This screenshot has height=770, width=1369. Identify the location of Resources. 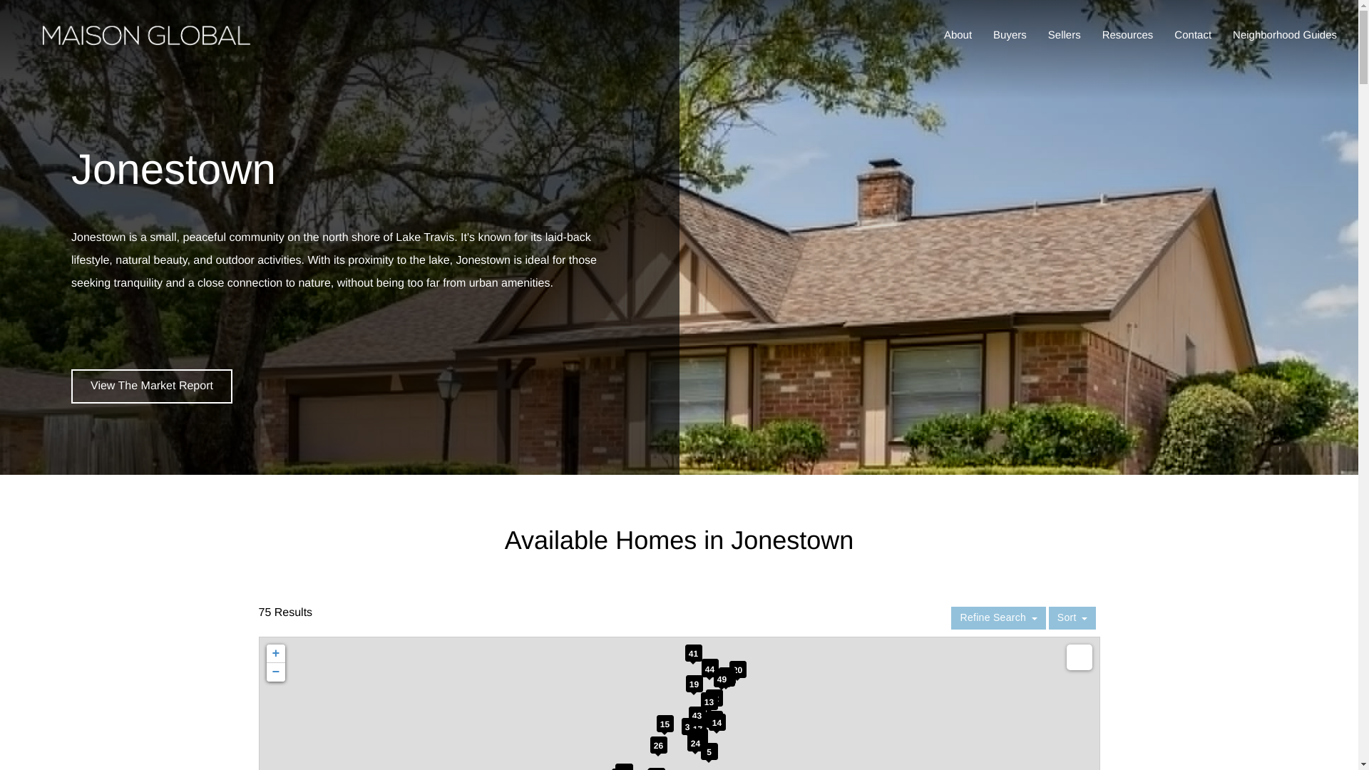
(1131, 36).